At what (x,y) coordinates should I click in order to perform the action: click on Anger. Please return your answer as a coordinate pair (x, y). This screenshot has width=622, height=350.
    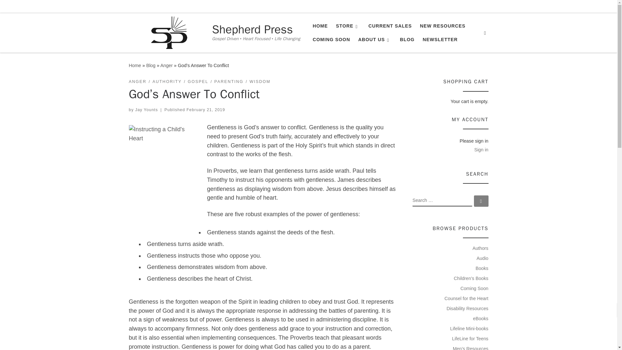
    Looking at the image, I should click on (167, 65).